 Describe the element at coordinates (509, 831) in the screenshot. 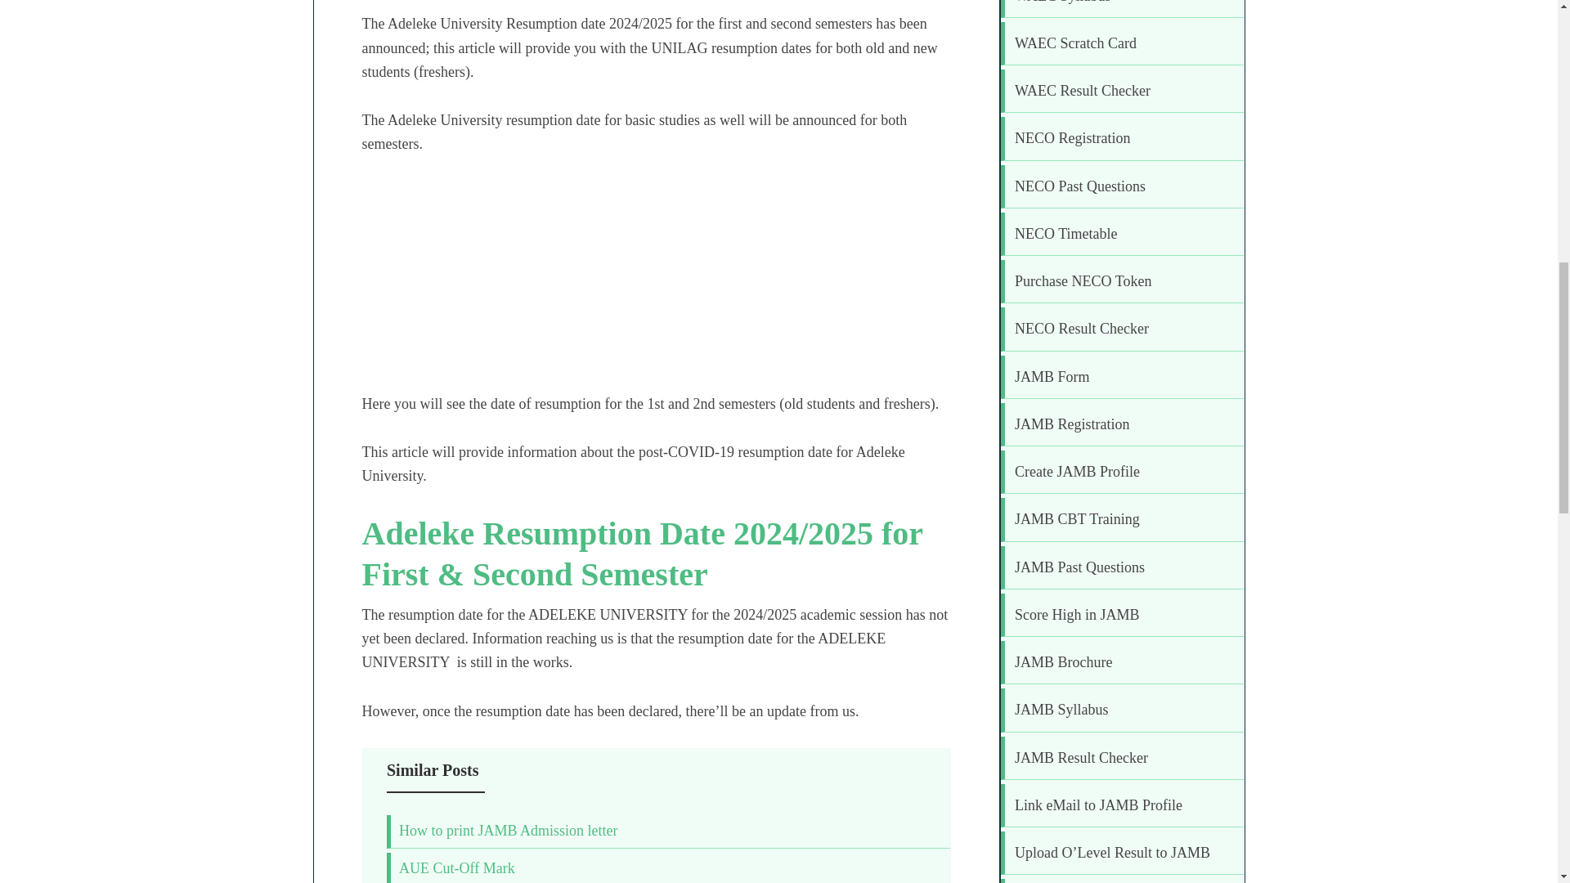

I see `How to print JAMB Admission letter` at that location.